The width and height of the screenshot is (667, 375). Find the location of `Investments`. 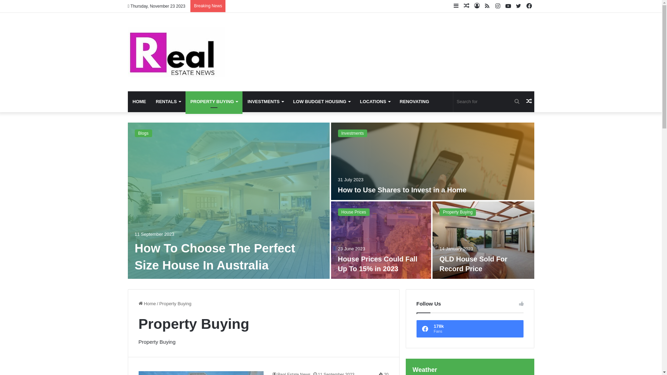

Investments is located at coordinates (352, 133).